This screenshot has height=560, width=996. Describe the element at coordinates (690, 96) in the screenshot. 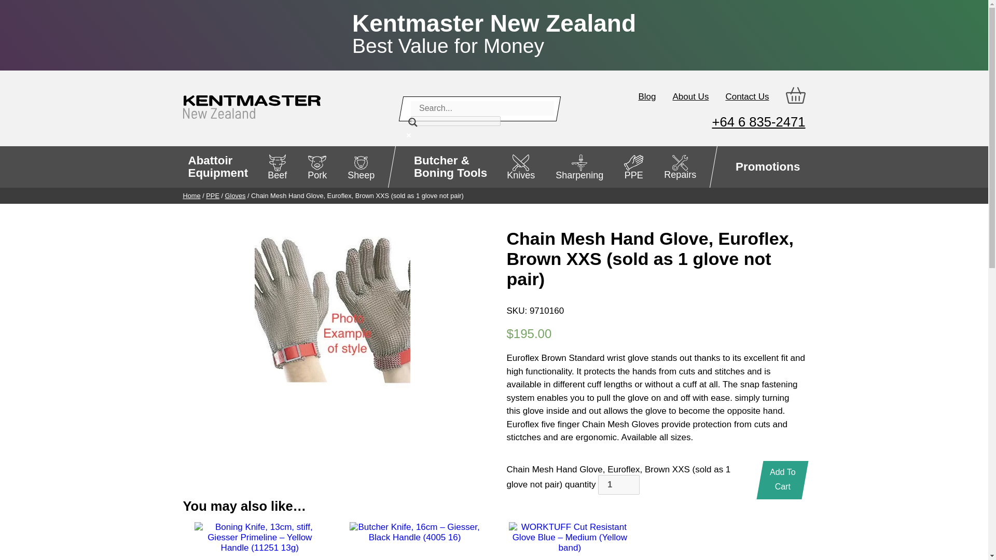

I see `About Us` at that location.